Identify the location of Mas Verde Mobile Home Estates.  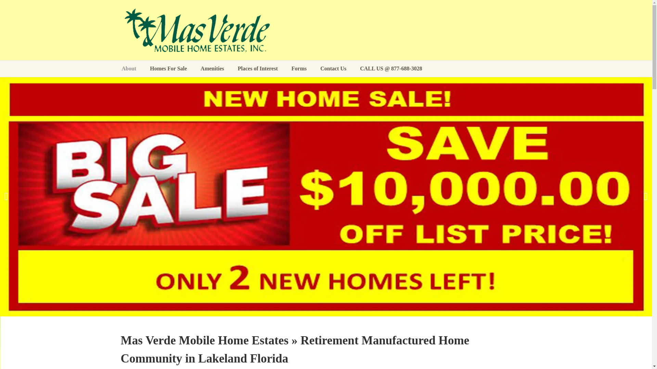
(198, 31).